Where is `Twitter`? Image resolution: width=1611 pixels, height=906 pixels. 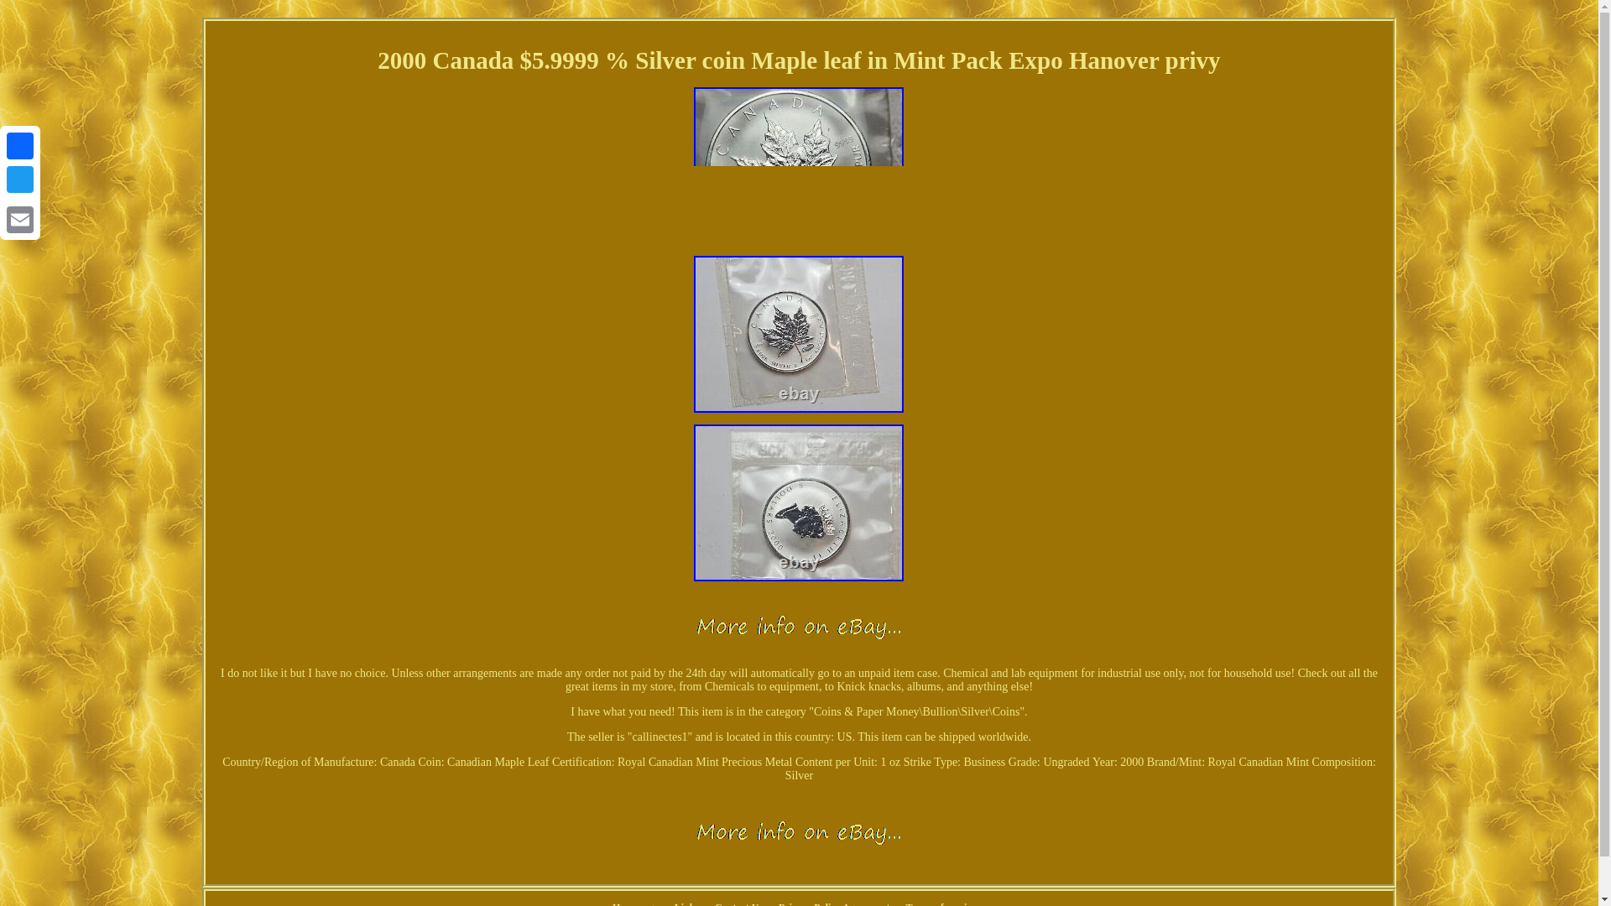
Twitter is located at coordinates (20, 180).